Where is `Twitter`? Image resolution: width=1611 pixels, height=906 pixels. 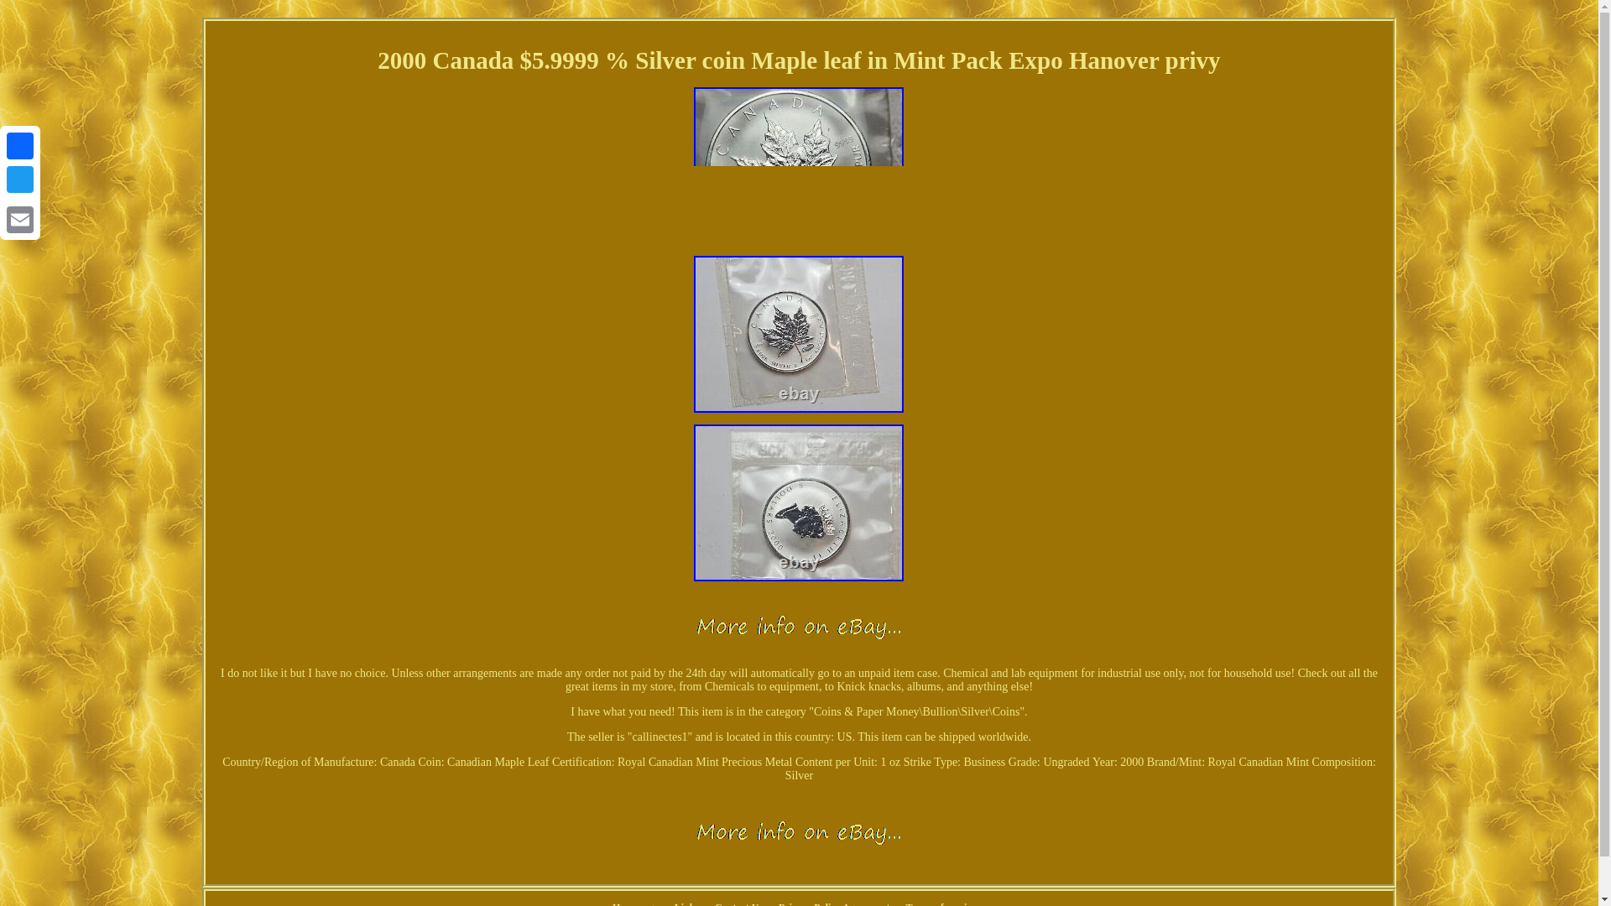
Twitter is located at coordinates (20, 180).